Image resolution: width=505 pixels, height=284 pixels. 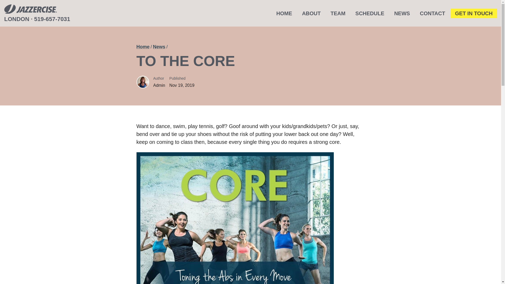 I want to click on Home, so click(x=143, y=47).